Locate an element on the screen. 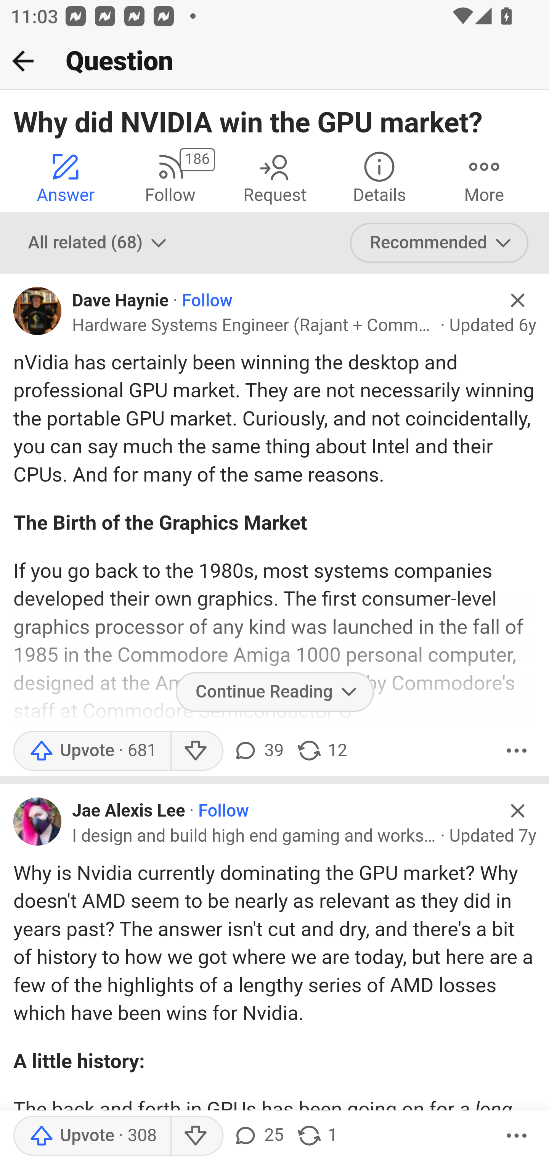  Vignesh Ungrapalli is located at coordinates (219, 424).